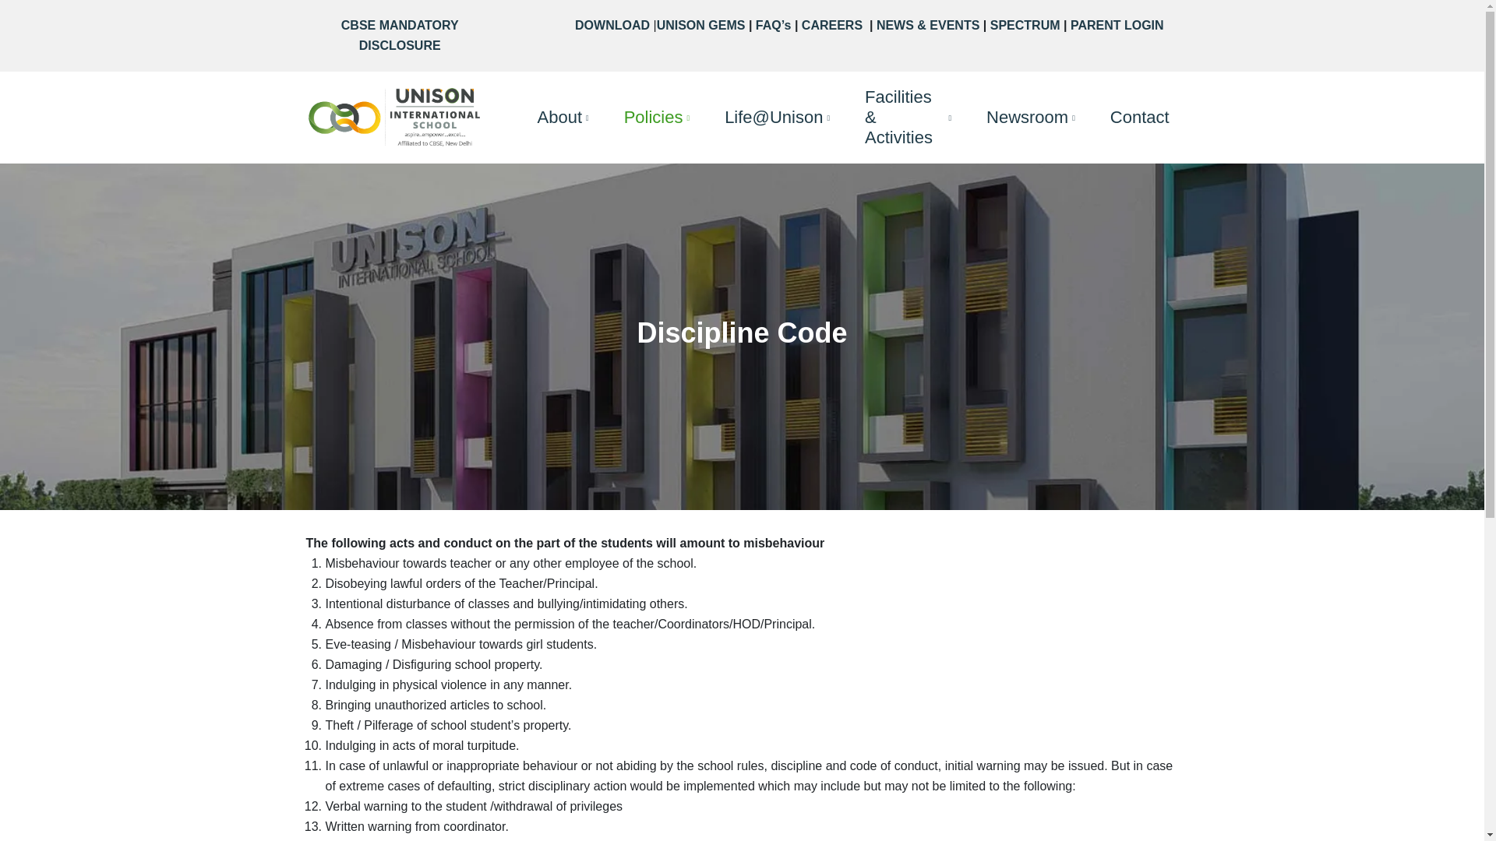  What do you see at coordinates (400, 34) in the screenshot?
I see `CBSE MANDATORY DISCLOSURE` at bounding box center [400, 34].